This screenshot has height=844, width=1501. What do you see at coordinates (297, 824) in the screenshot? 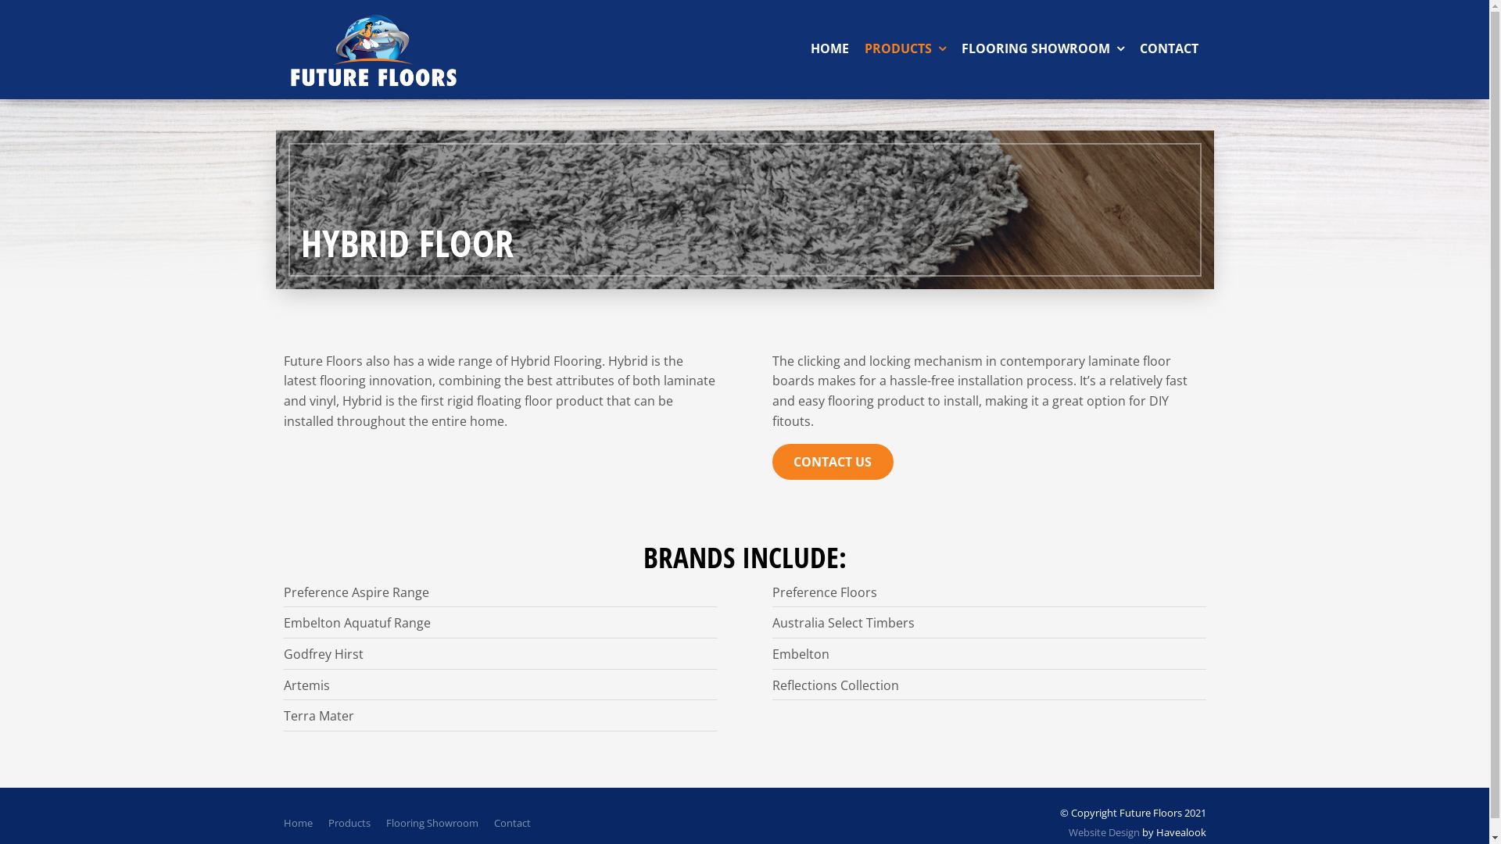
I see `Home` at bounding box center [297, 824].